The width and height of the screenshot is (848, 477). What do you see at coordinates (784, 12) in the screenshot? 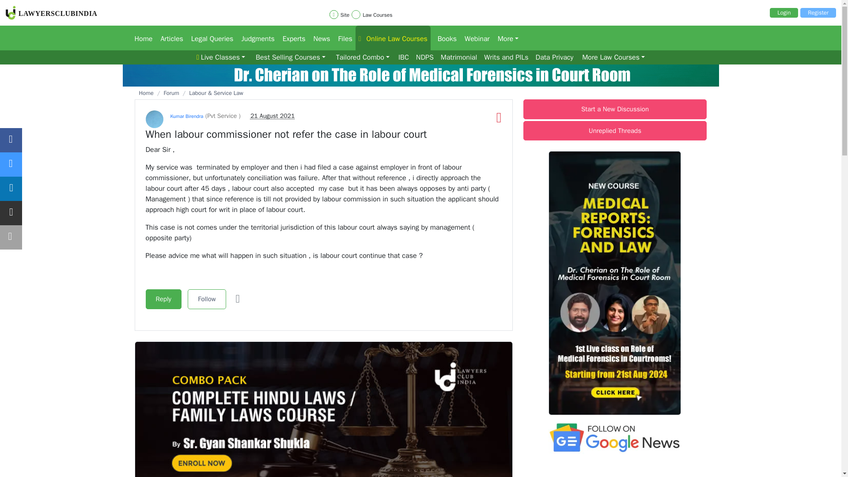
I see `Login` at bounding box center [784, 12].